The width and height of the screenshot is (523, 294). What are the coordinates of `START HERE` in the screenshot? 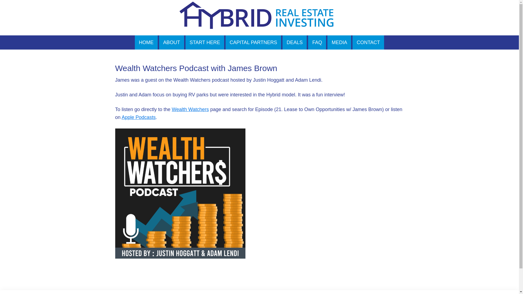 It's located at (205, 42).